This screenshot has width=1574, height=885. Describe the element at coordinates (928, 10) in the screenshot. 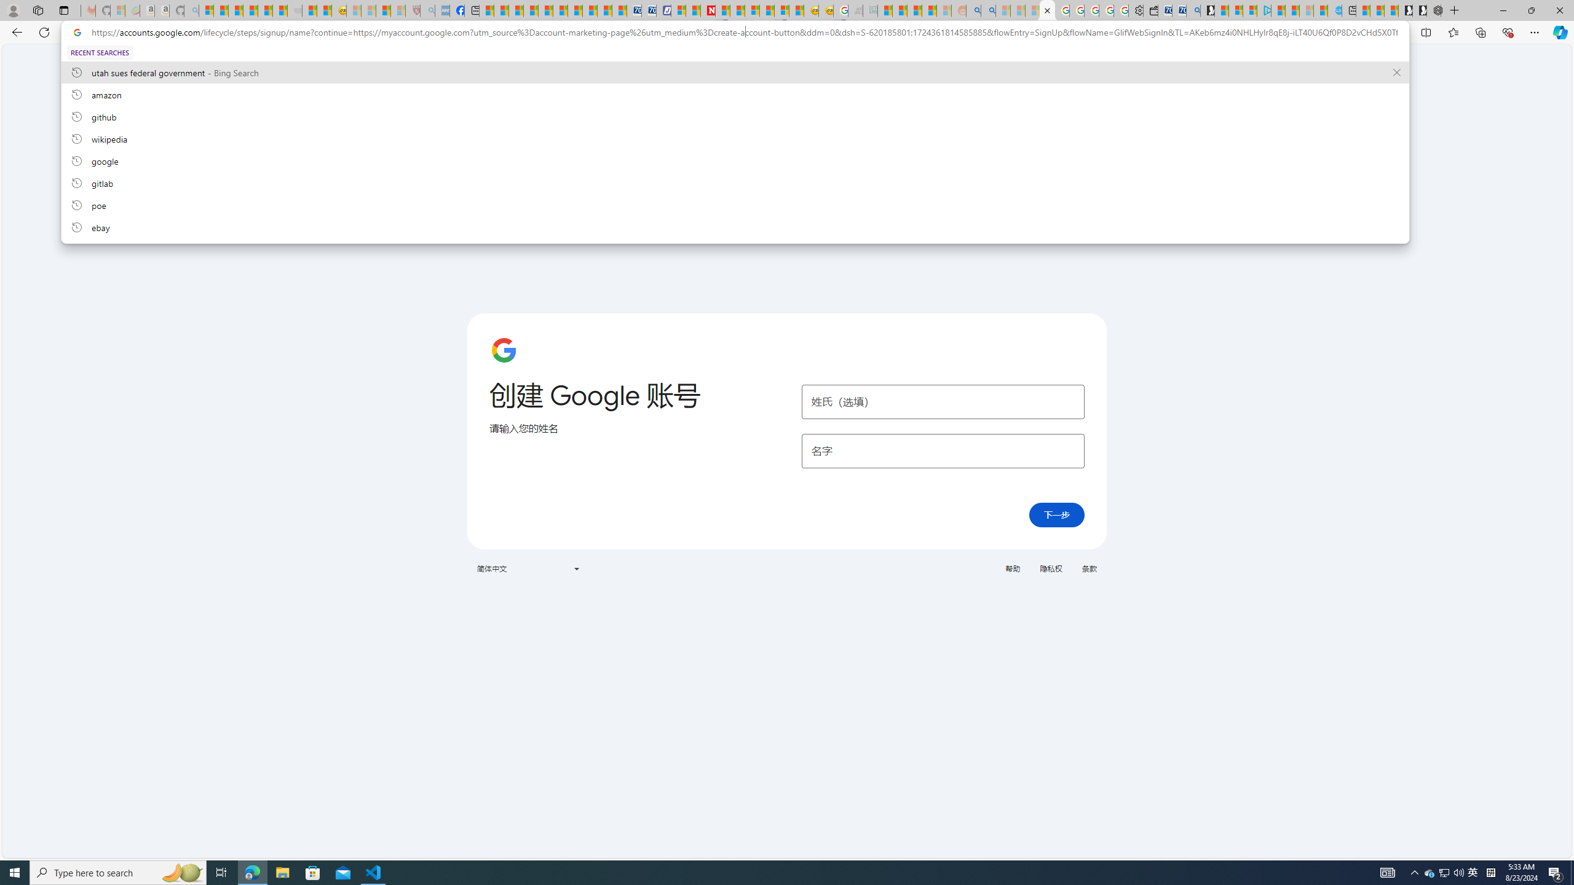

I see `Student Loan Update: Forgiveness Program Ends This Month` at that location.